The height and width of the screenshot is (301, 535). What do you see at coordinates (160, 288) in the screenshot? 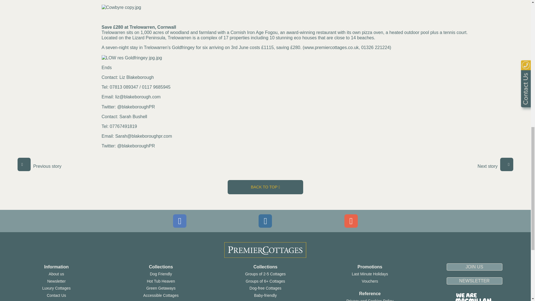
I see `Green Getaways` at bounding box center [160, 288].